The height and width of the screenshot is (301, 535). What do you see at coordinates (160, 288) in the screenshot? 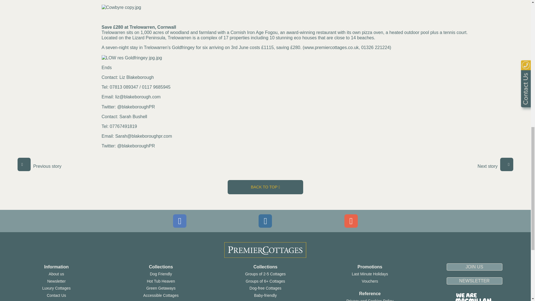
I see `Green Getaways` at bounding box center [160, 288].